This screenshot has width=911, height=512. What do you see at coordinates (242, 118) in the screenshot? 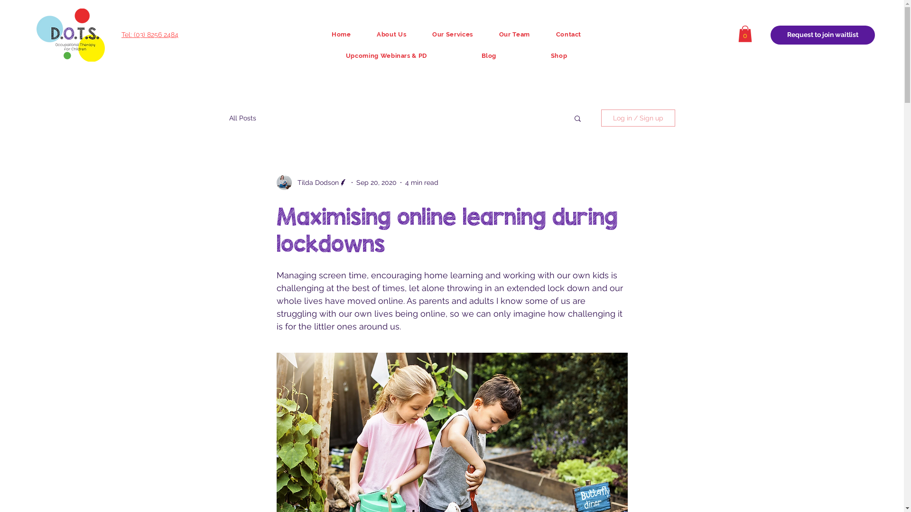
I see `All Posts` at bounding box center [242, 118].